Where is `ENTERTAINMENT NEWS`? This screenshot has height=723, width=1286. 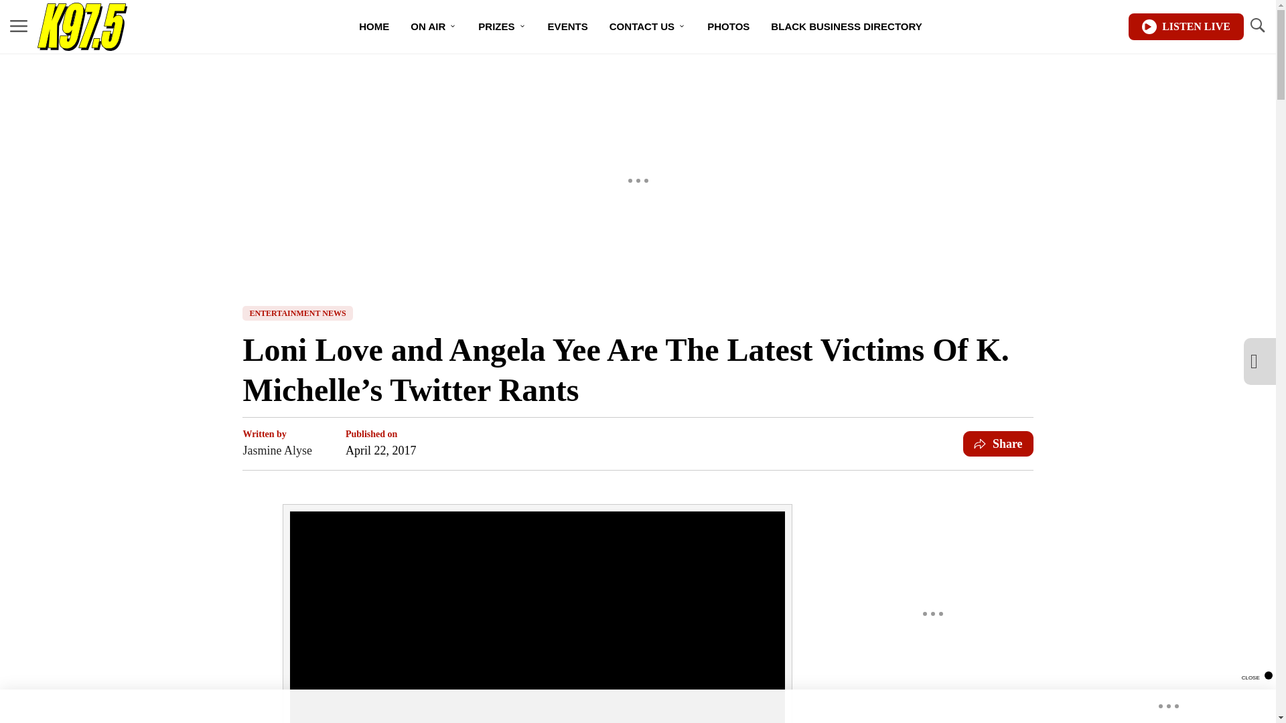 ENTERTAINMENT NEWS is located at coordinates (297, 313).